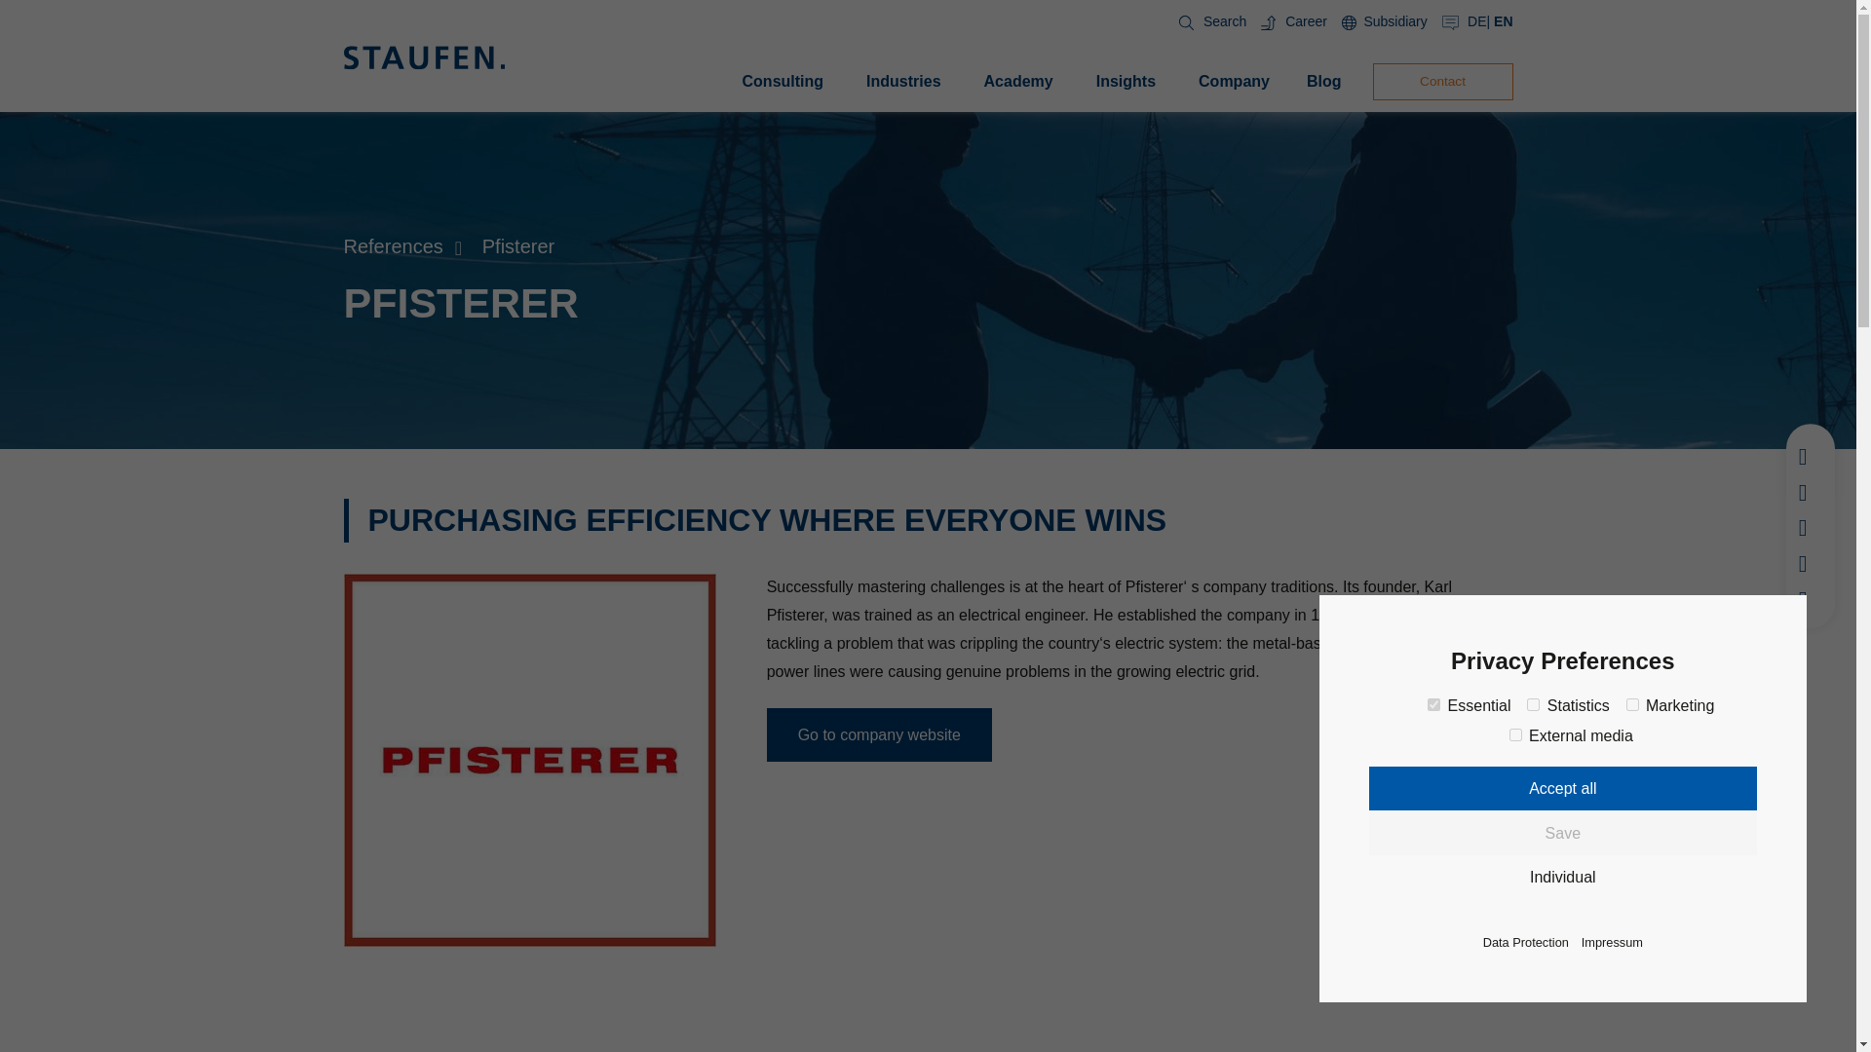 The height and width of the screenshot is (1052, 1871). Describe the element at coordinates (518, 245) in the screenshot. I see `Pfisterer` at that location.